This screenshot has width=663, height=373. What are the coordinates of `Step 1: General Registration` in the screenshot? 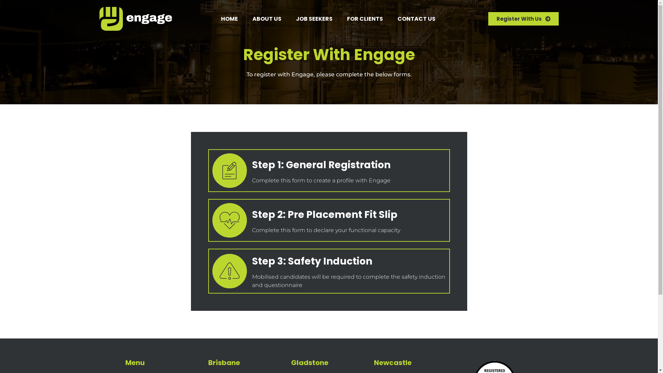 It's located at (321, 165).